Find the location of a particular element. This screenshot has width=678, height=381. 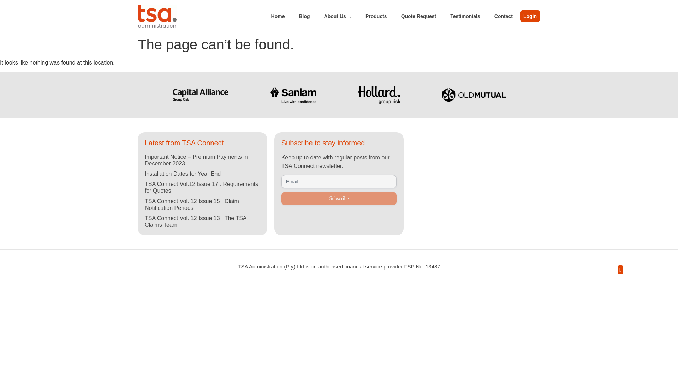

About Us is located at coordinates (338, 16).